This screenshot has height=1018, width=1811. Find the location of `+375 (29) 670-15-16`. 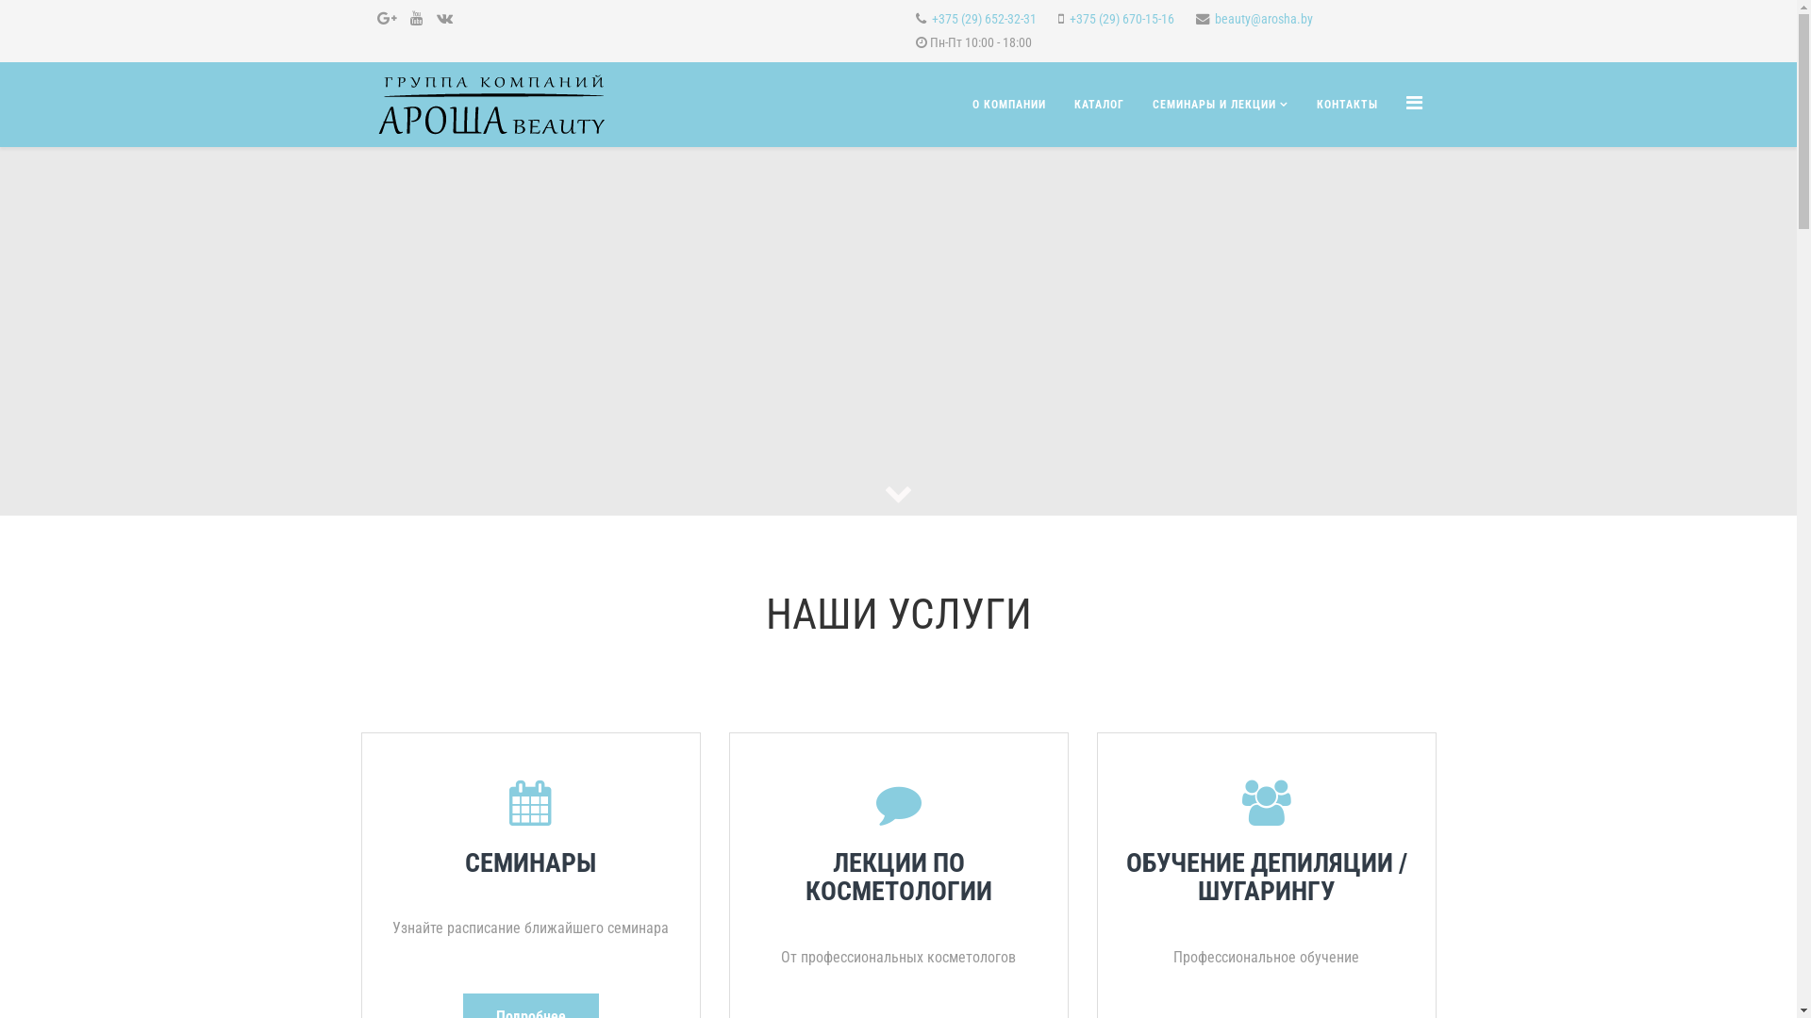

+375 (29) 670-15-16 is located at coordinates (1122, 19).